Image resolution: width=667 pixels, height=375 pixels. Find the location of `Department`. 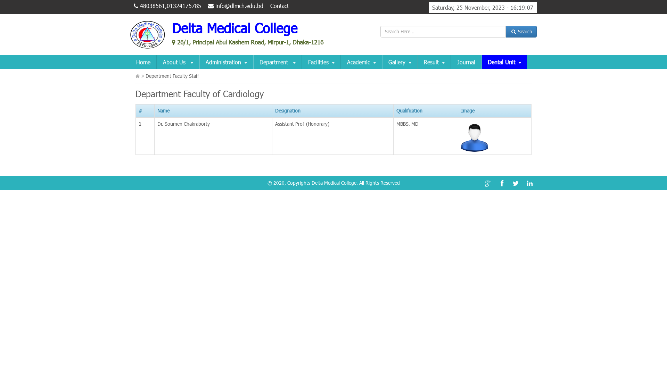

Department is located at coordinates (278, 62).